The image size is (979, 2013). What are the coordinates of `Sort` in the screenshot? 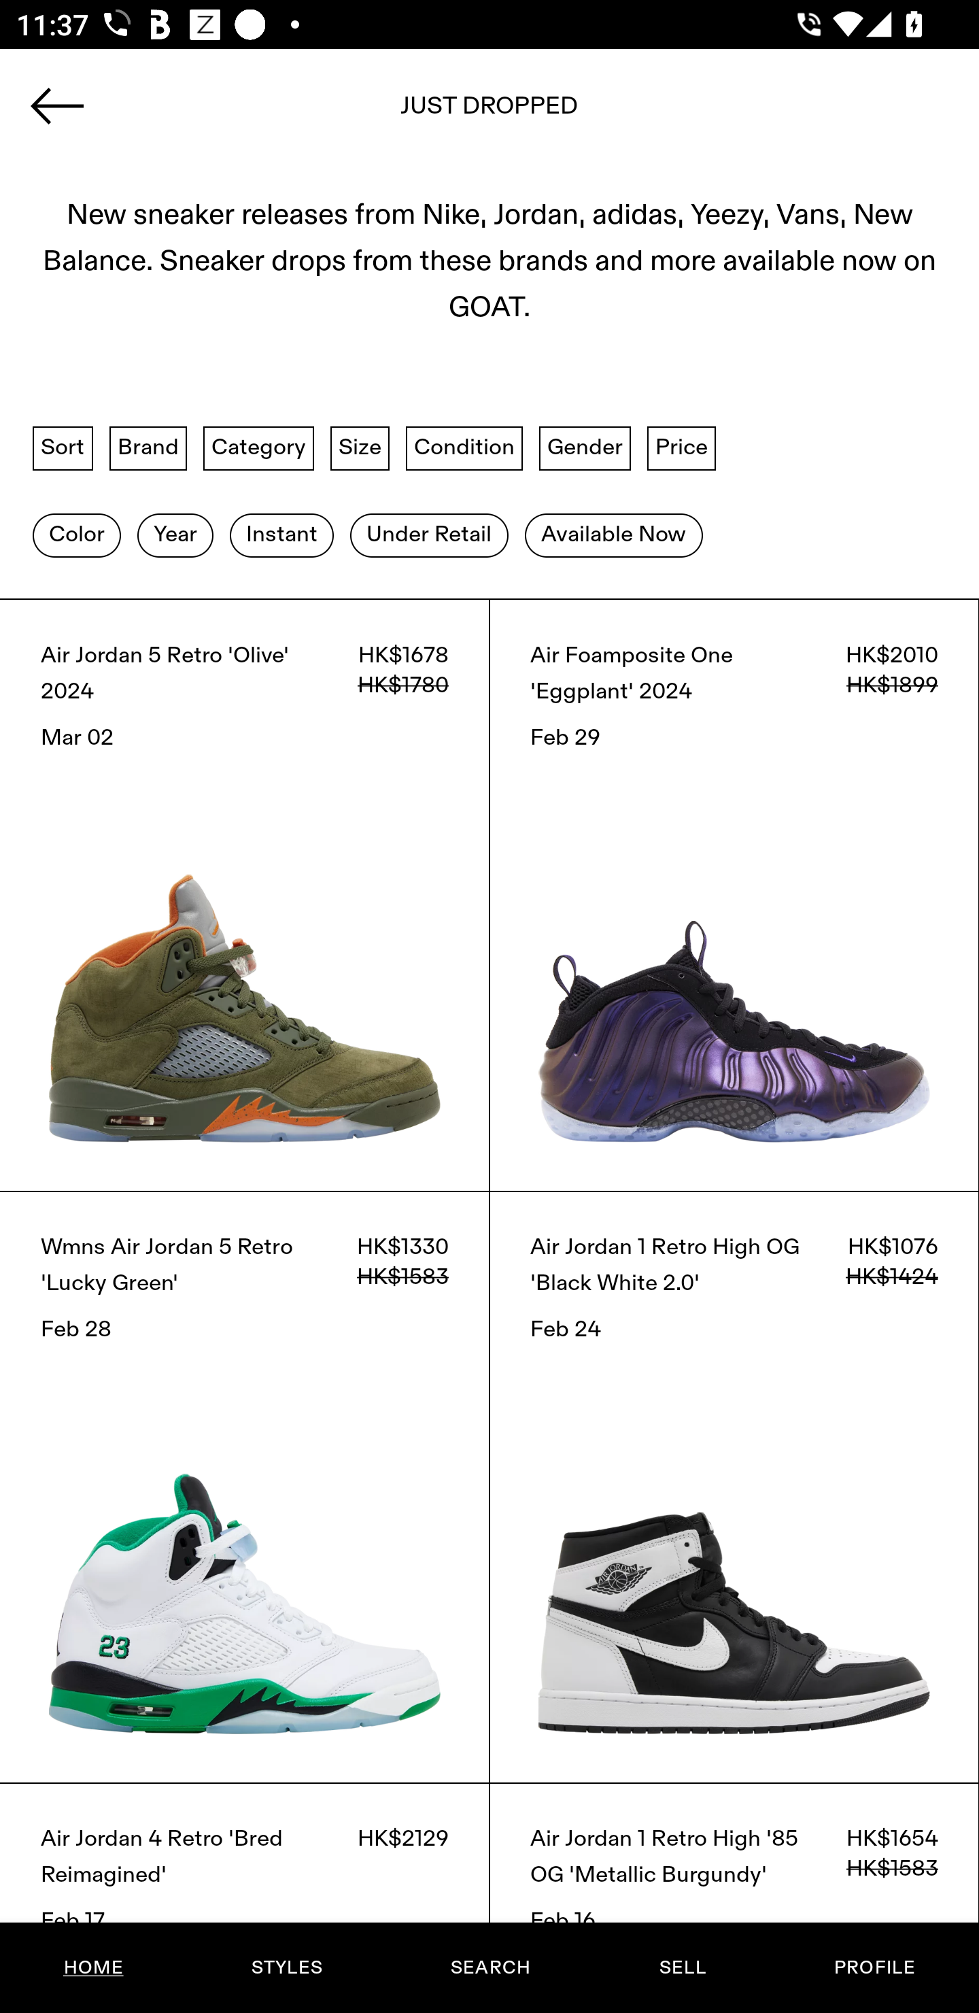 It's located at (63, 447).